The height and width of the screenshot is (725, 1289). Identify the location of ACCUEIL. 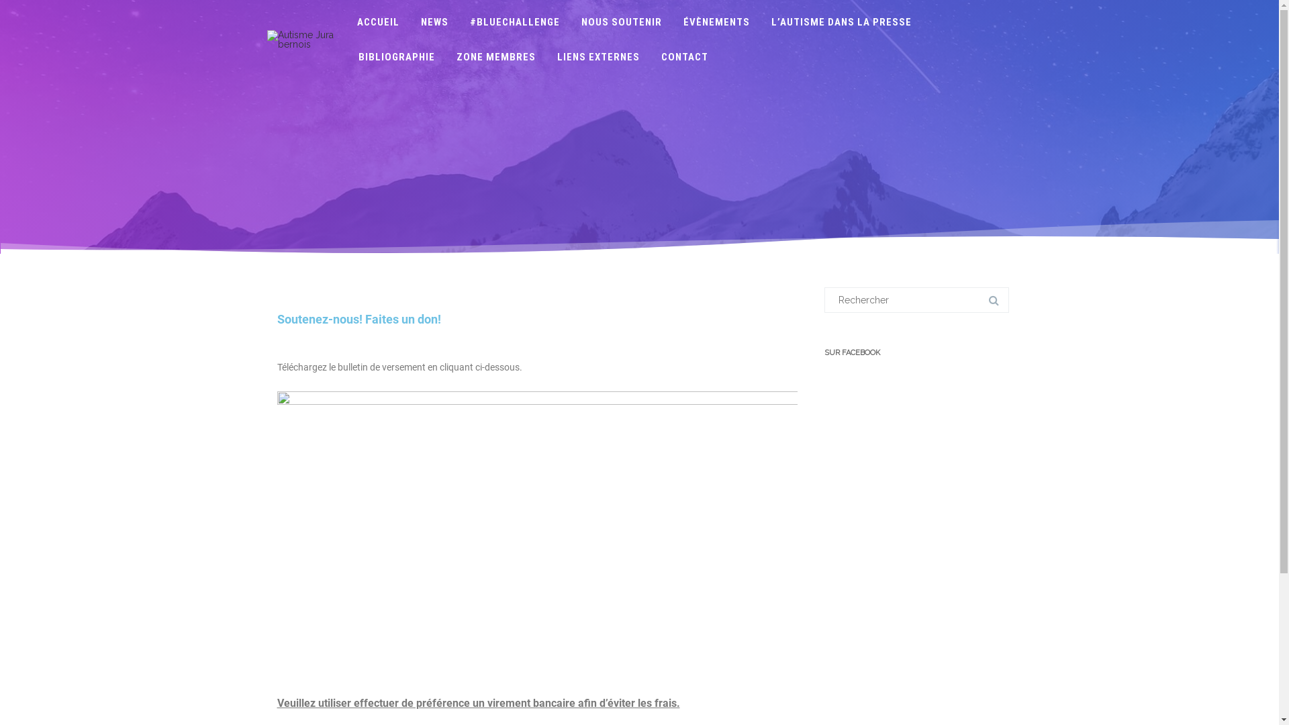
(379, 22).